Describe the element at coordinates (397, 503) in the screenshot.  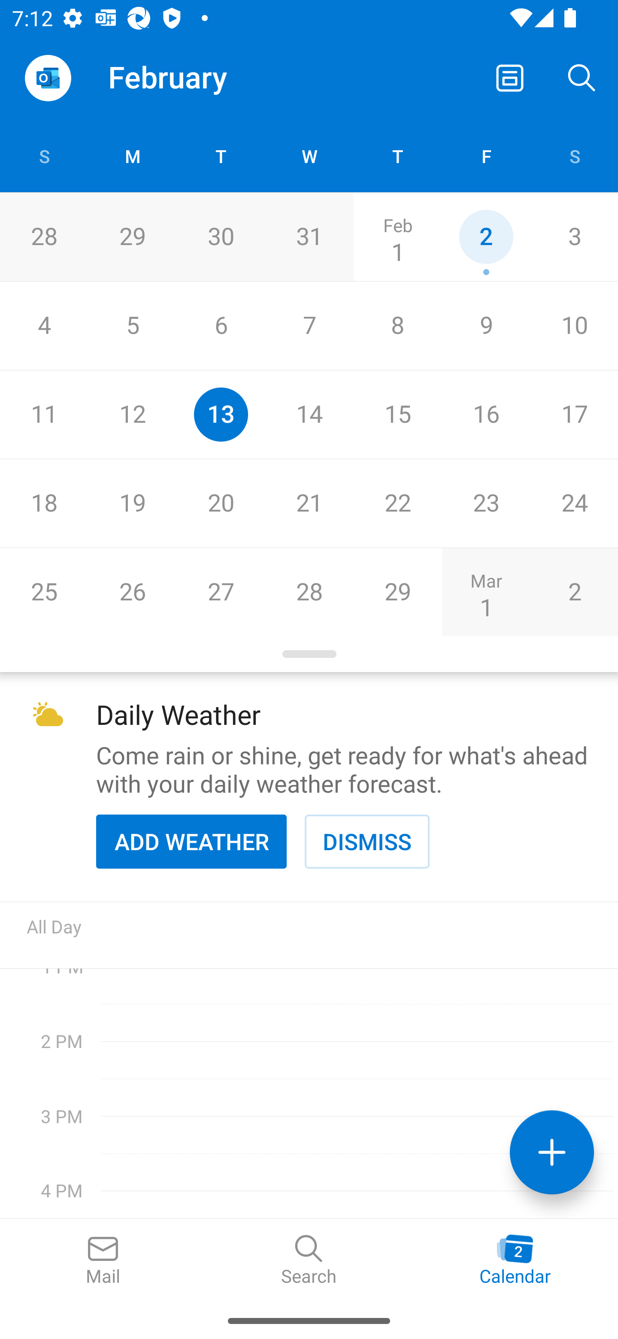
I see `22 Thursday, February 22` at that location.